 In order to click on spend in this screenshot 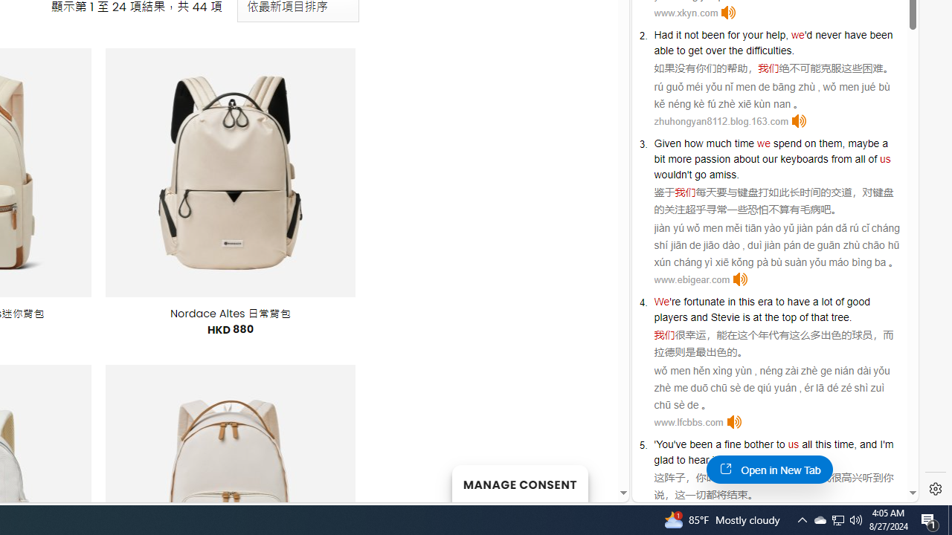, I will do `click(787, 143)`.